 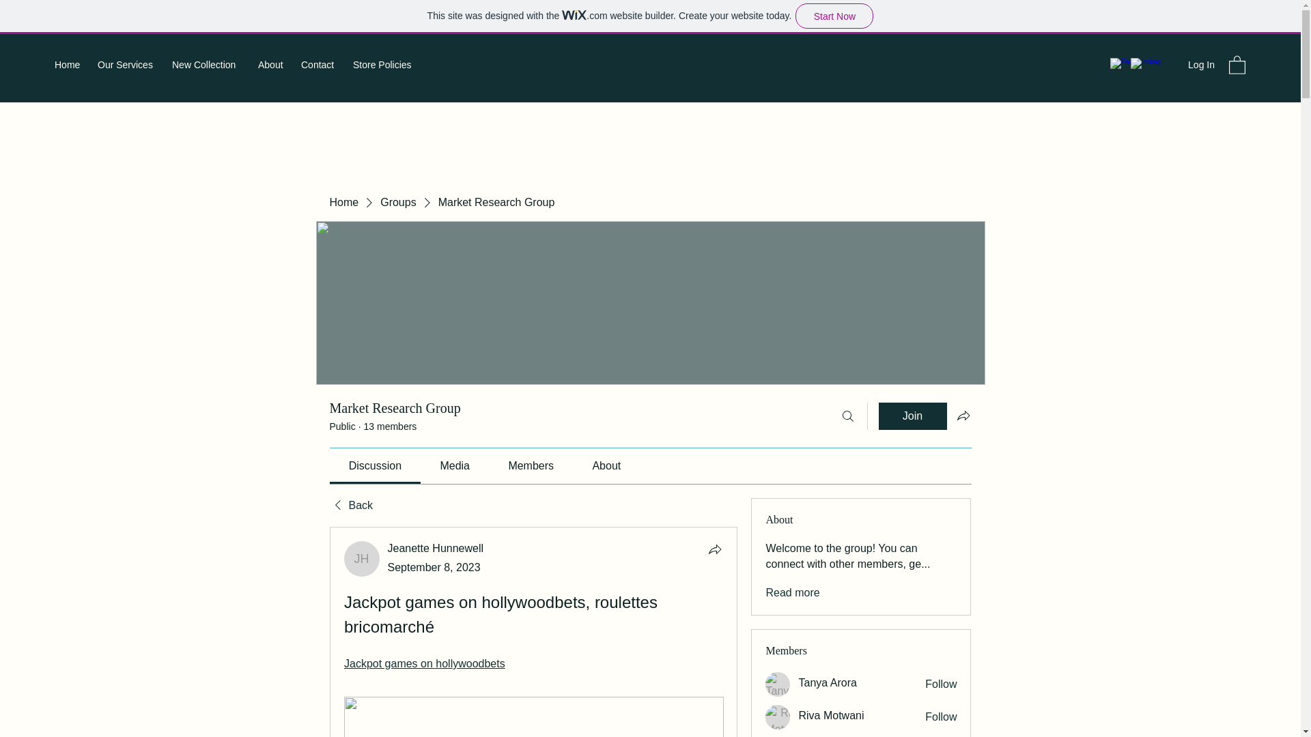 I want to click on Read more, so click(x=792, y=592).